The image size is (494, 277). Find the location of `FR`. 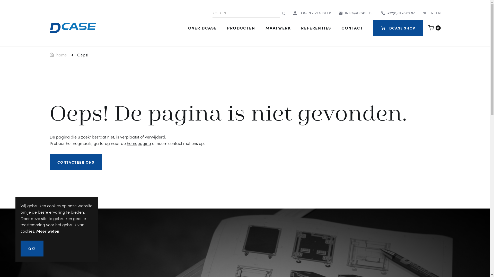

FR is located at coordinates (431, 13).